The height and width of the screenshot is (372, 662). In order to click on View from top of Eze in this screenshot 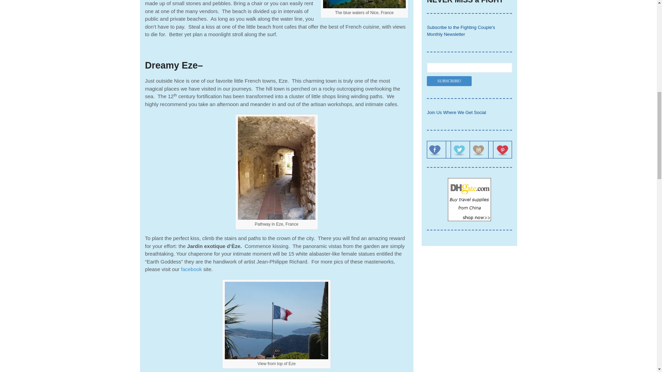, I will do `click(277, 320)`.